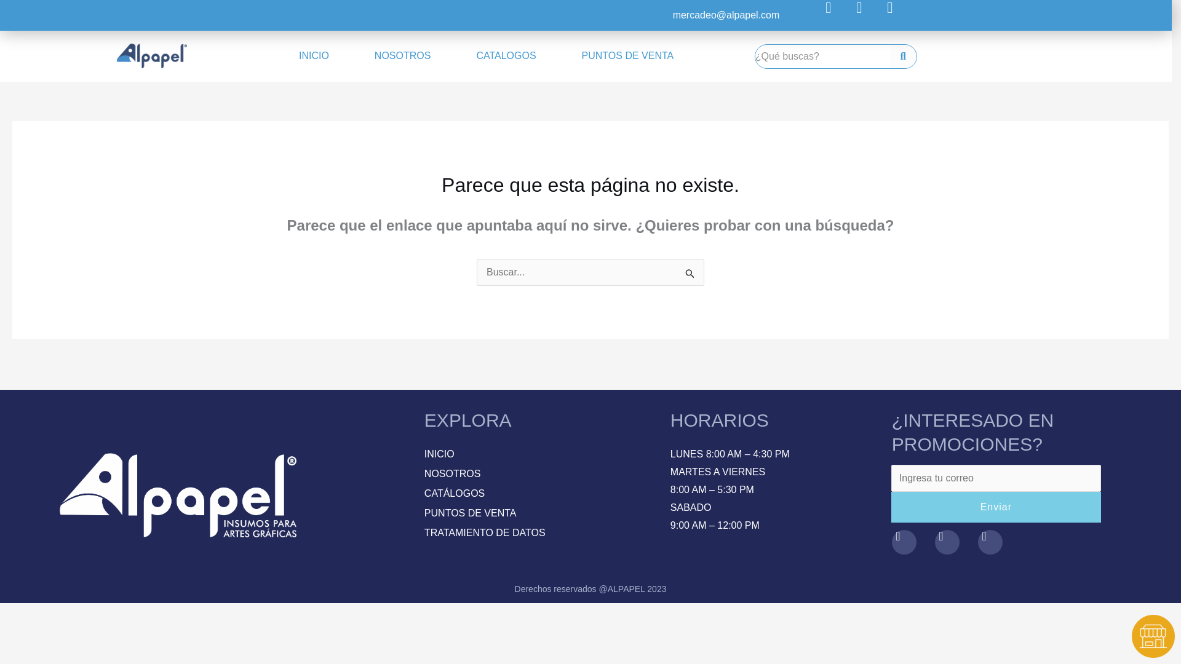  What do you see at coordinates (314, 56) in the screenshot?
I see `INICIO` at bounding box center [314, 56].